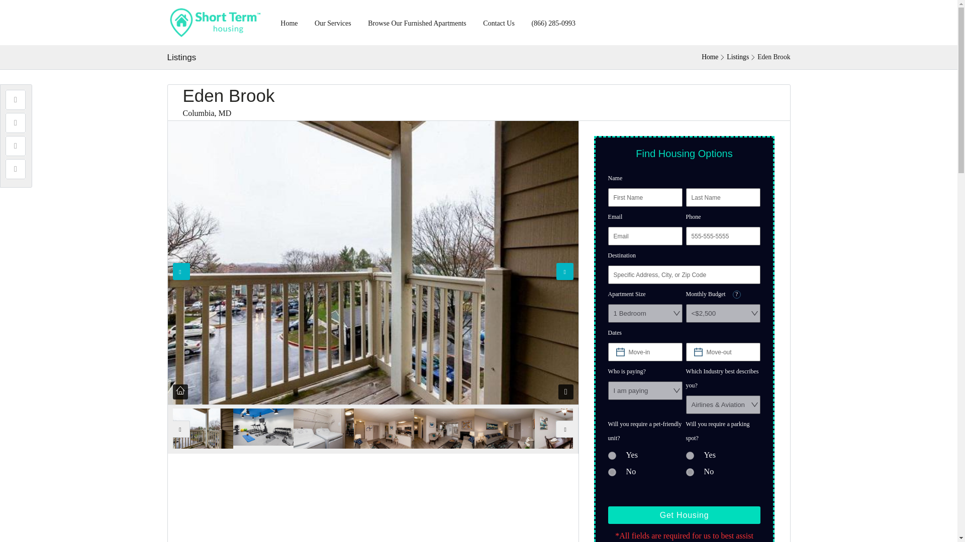 This screenshot has height=542, width=965. I want to click on Next, so click(565, 271).